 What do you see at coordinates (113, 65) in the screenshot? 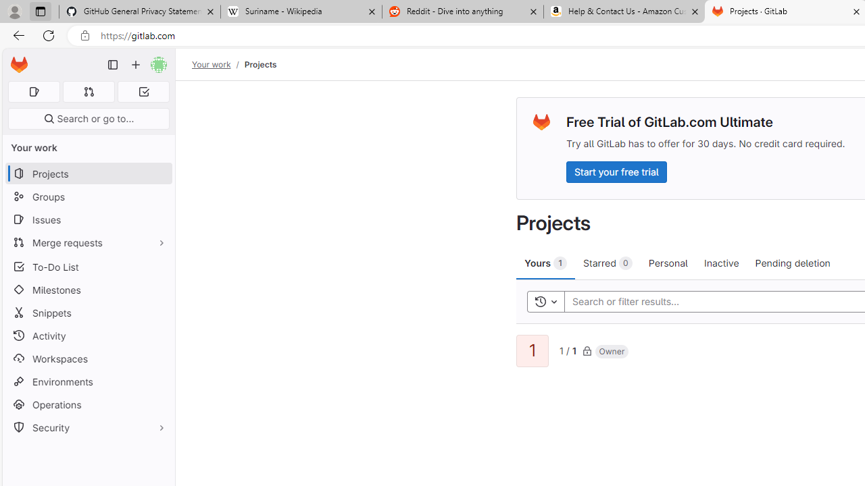
I see `Primary navigation sidebar` at bounding box center [113, 65].